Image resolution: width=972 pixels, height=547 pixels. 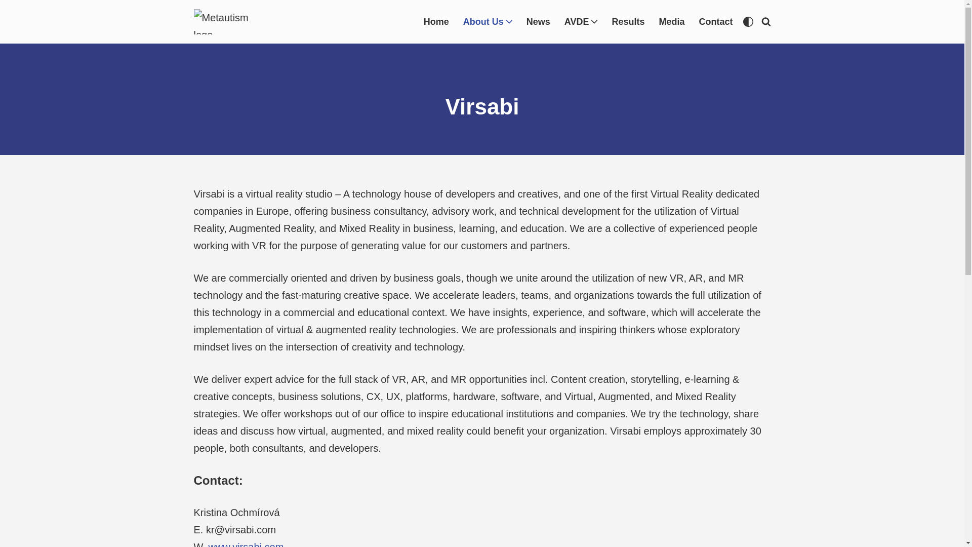 I want to click on Skip to content, so click(x=8, y=21).